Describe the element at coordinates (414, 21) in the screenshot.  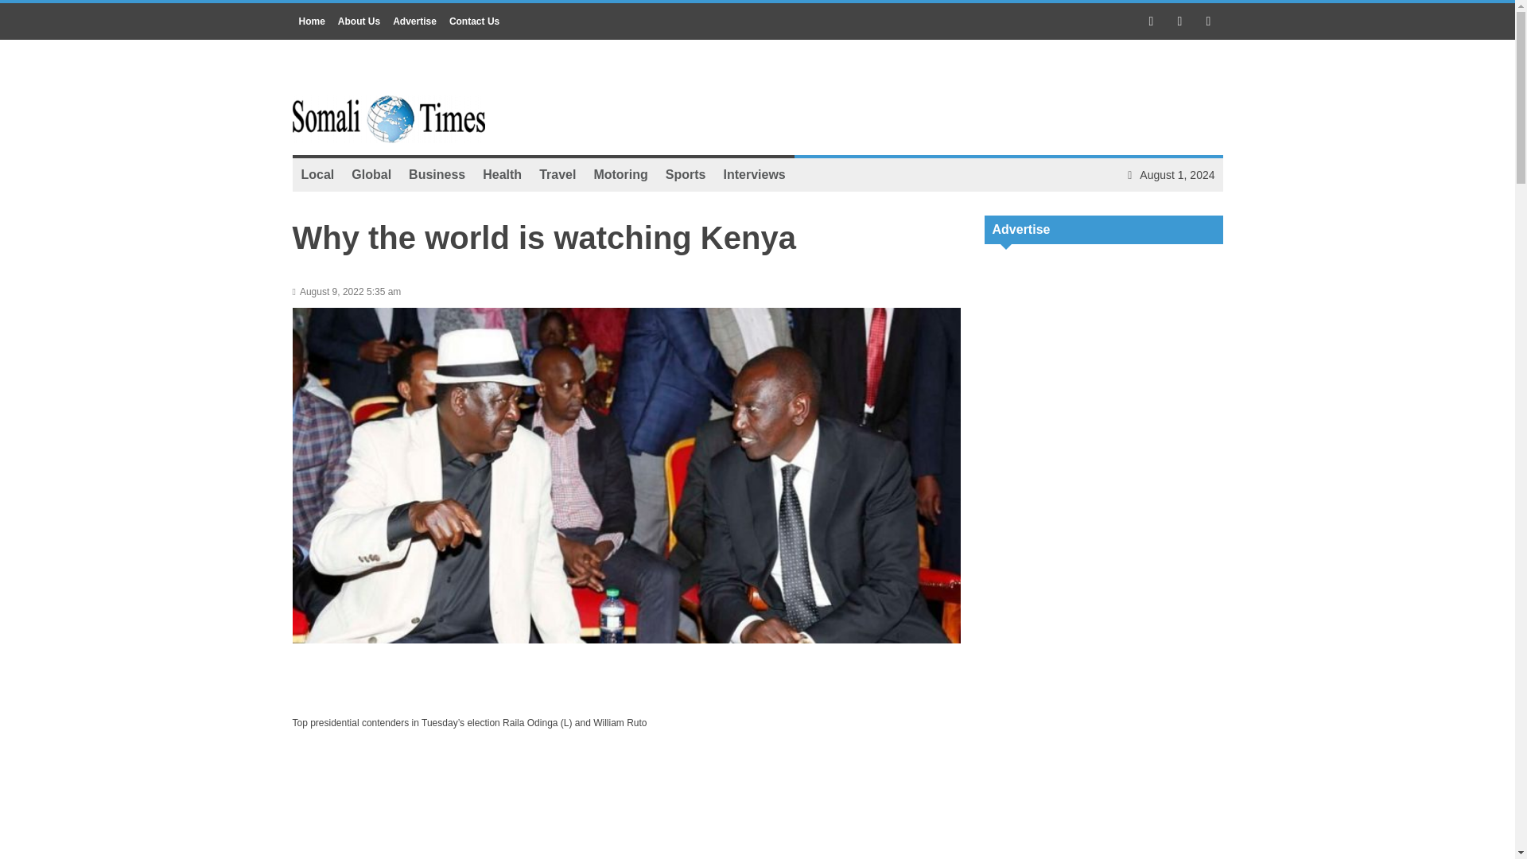
I see `Advertise` at that location.